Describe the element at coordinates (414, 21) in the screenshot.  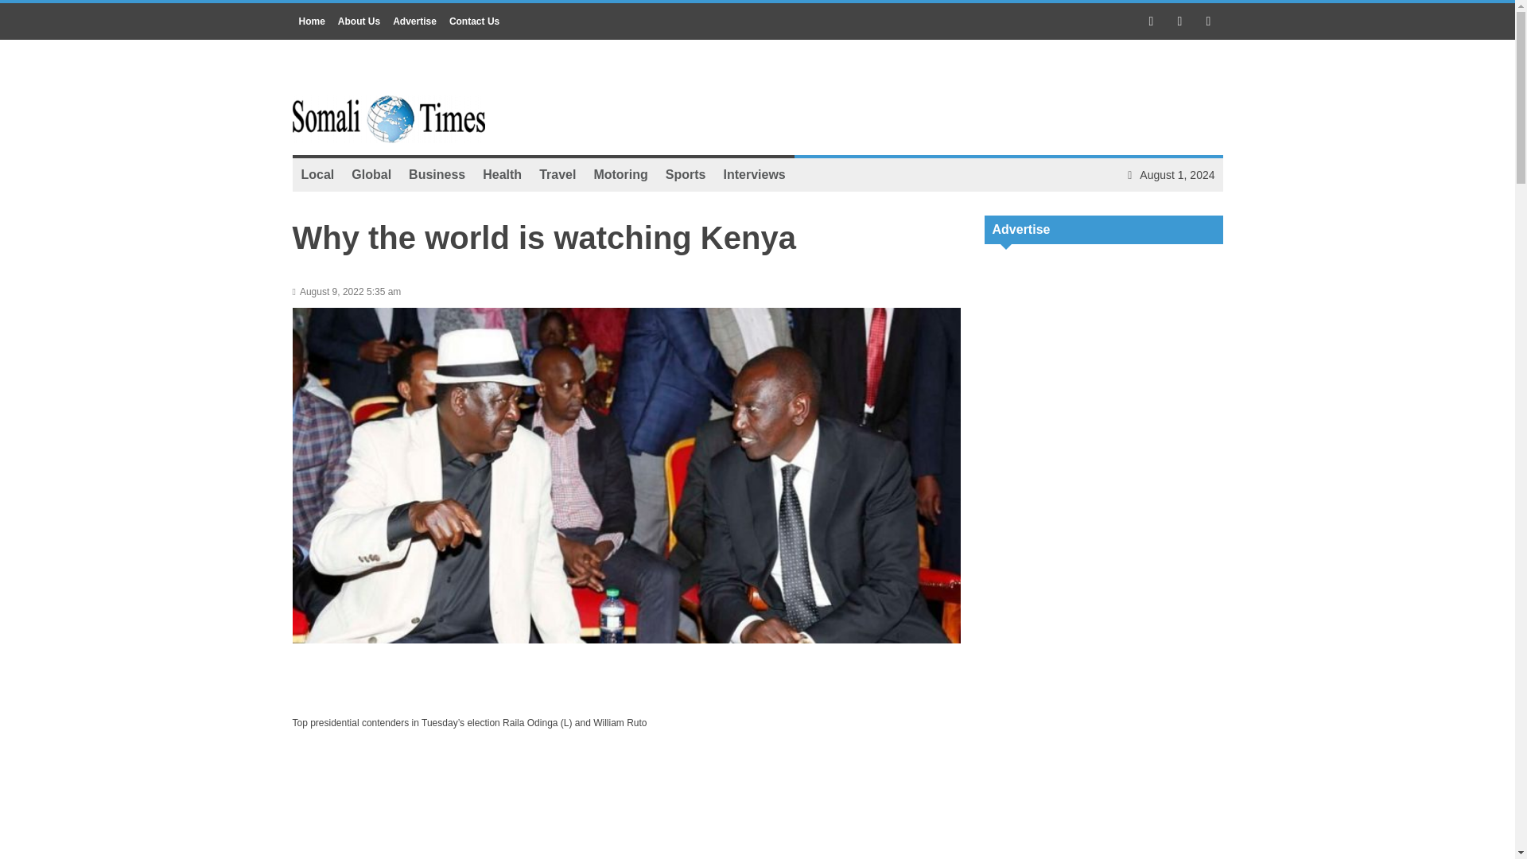
I see `Advertise` at that location.